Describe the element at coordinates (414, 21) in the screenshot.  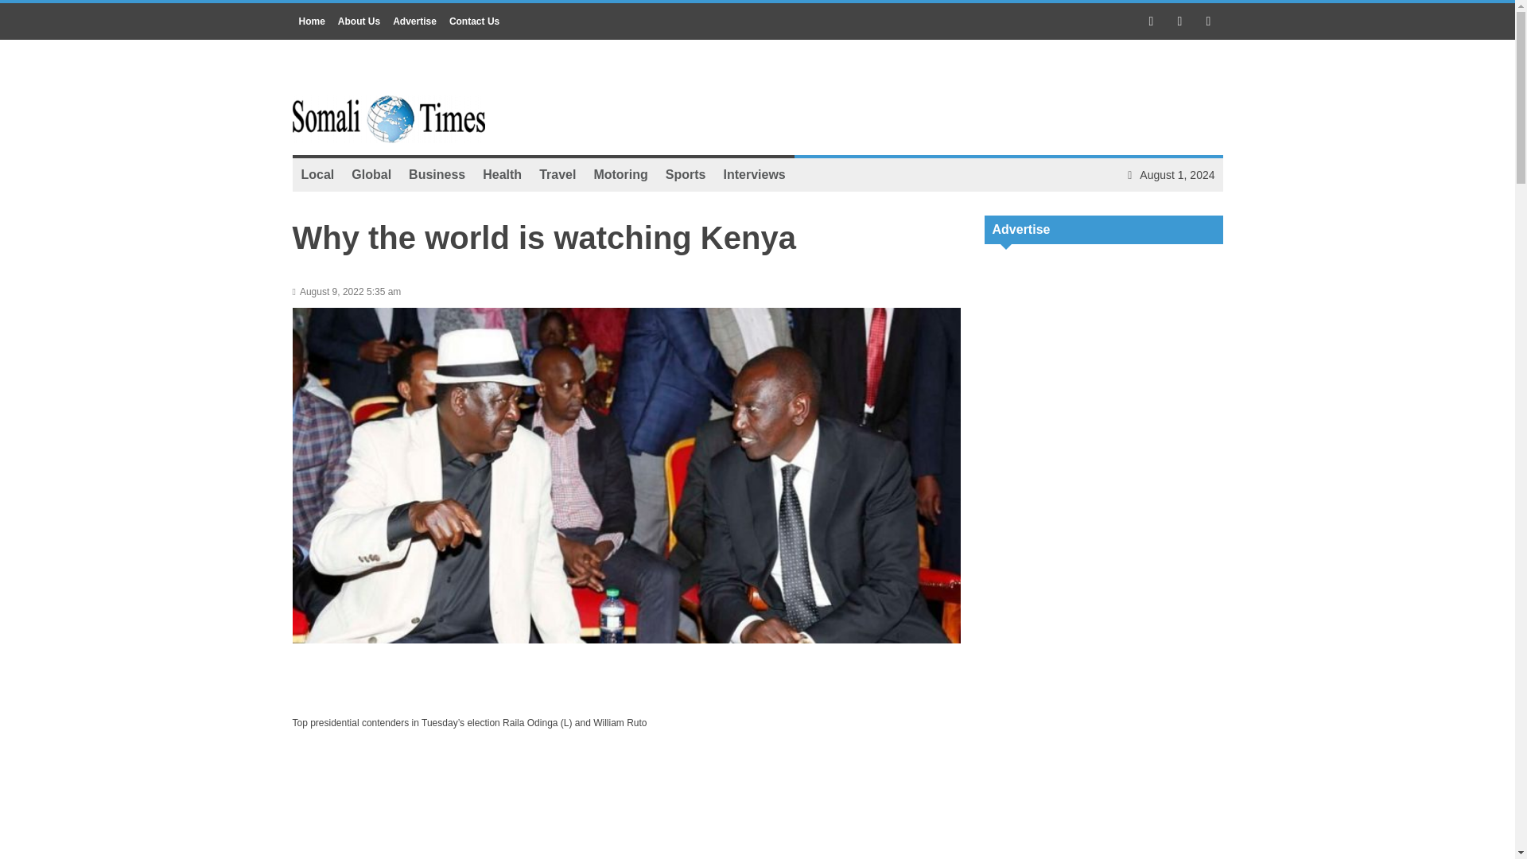
I see `Advertise` at that location.